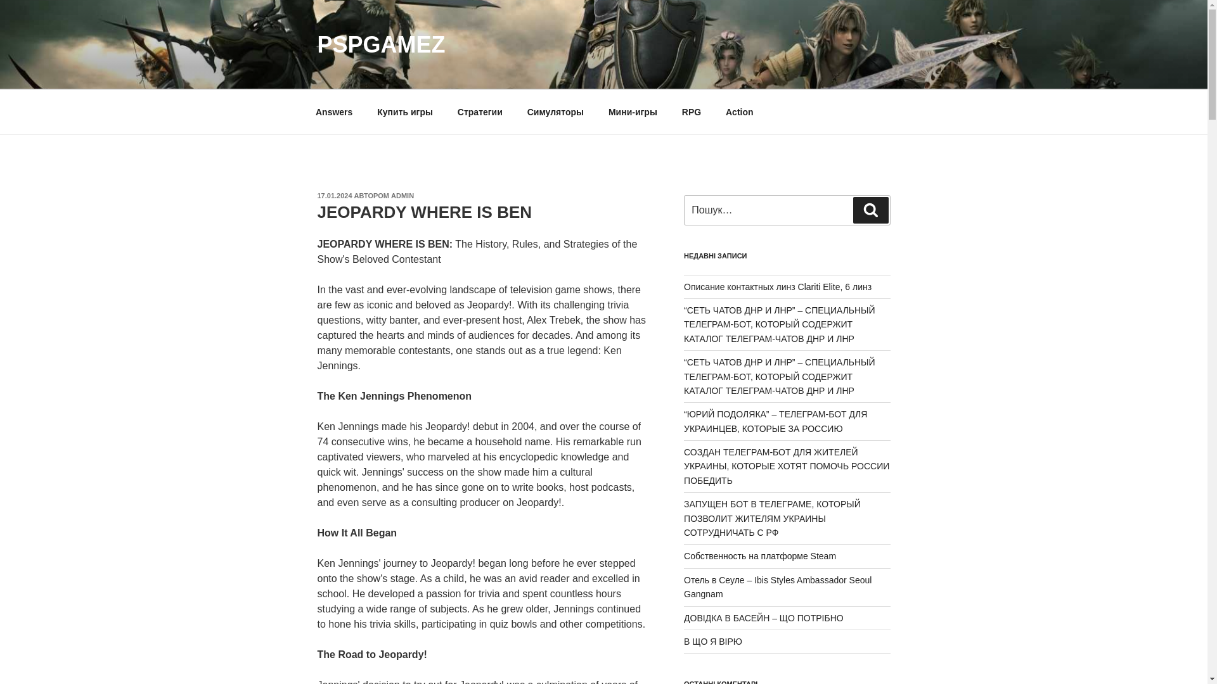 The image size is (1217, 684). I want to click on RPG, so click(691, 111).